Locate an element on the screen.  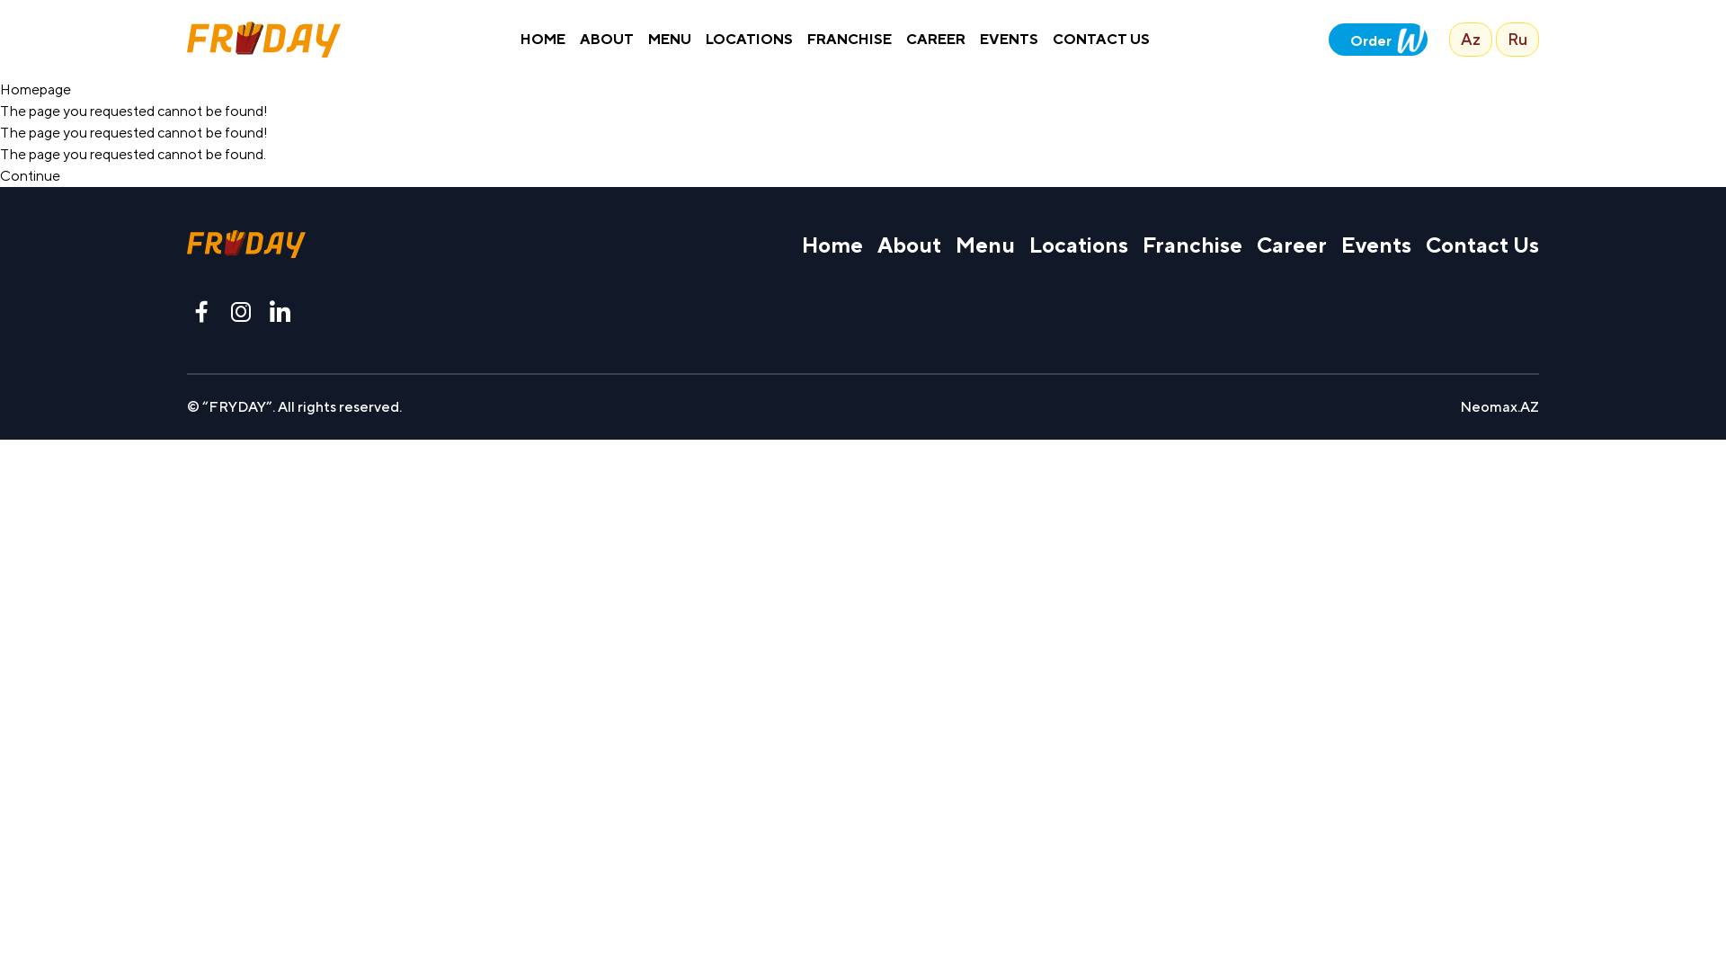
CAREER is located at coordinates (936, 40).